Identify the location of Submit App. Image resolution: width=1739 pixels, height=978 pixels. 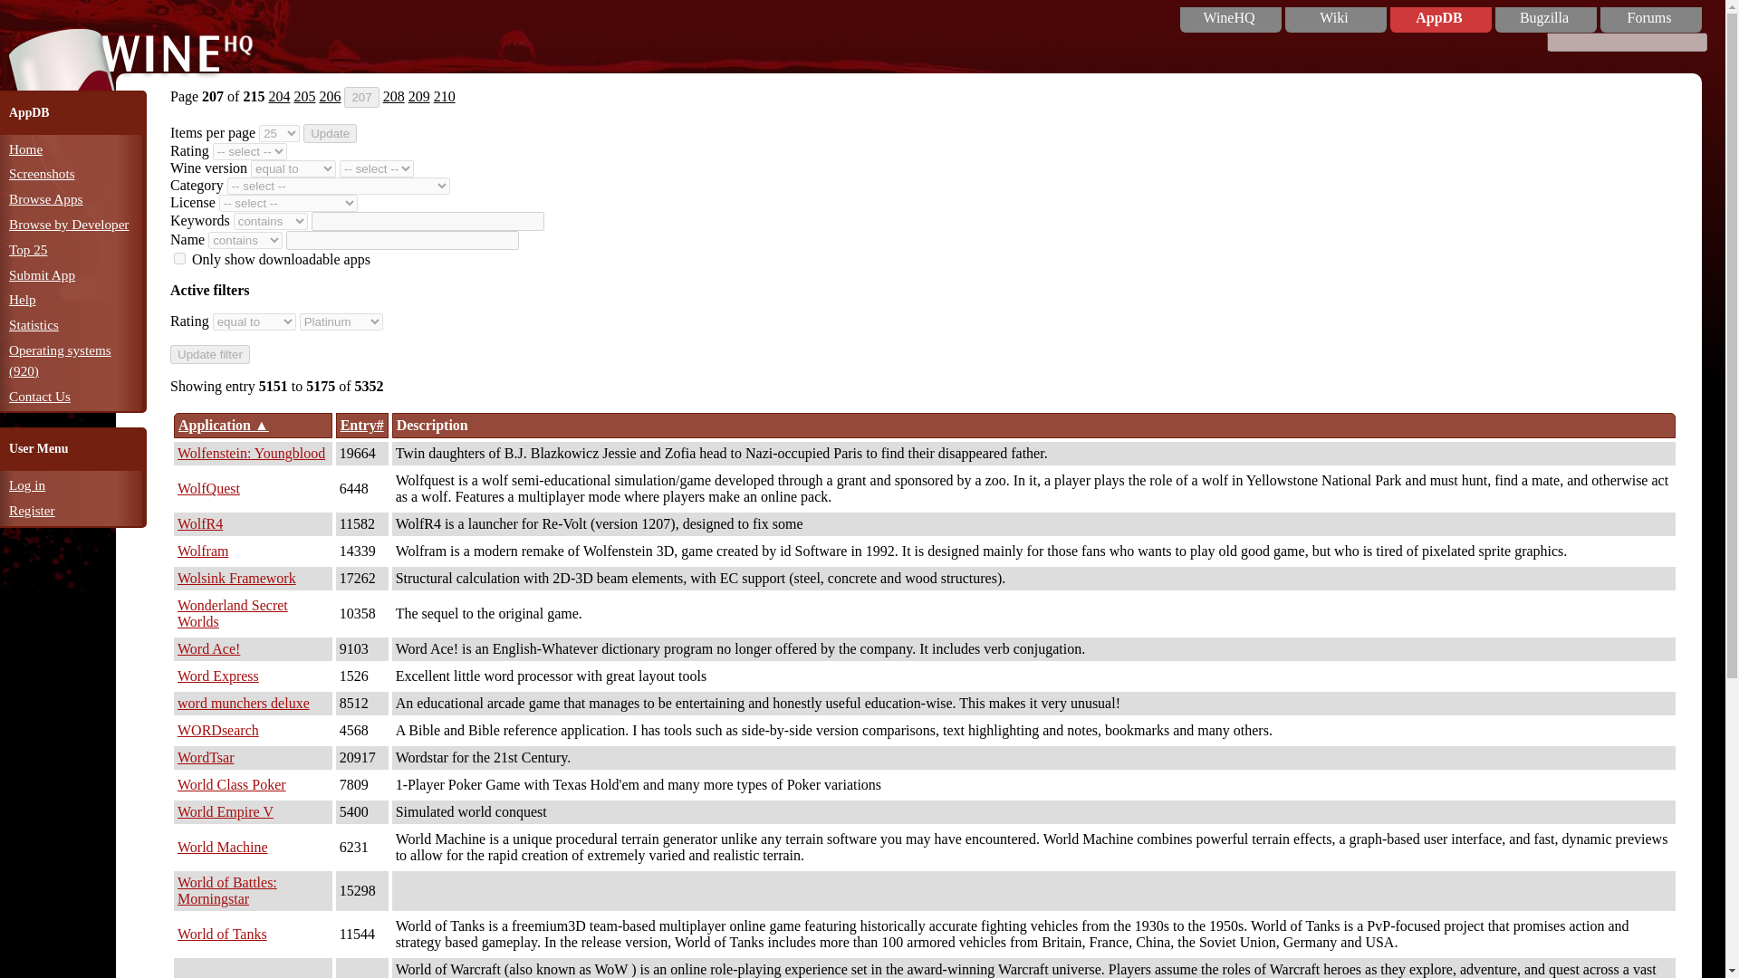
(42, 274).